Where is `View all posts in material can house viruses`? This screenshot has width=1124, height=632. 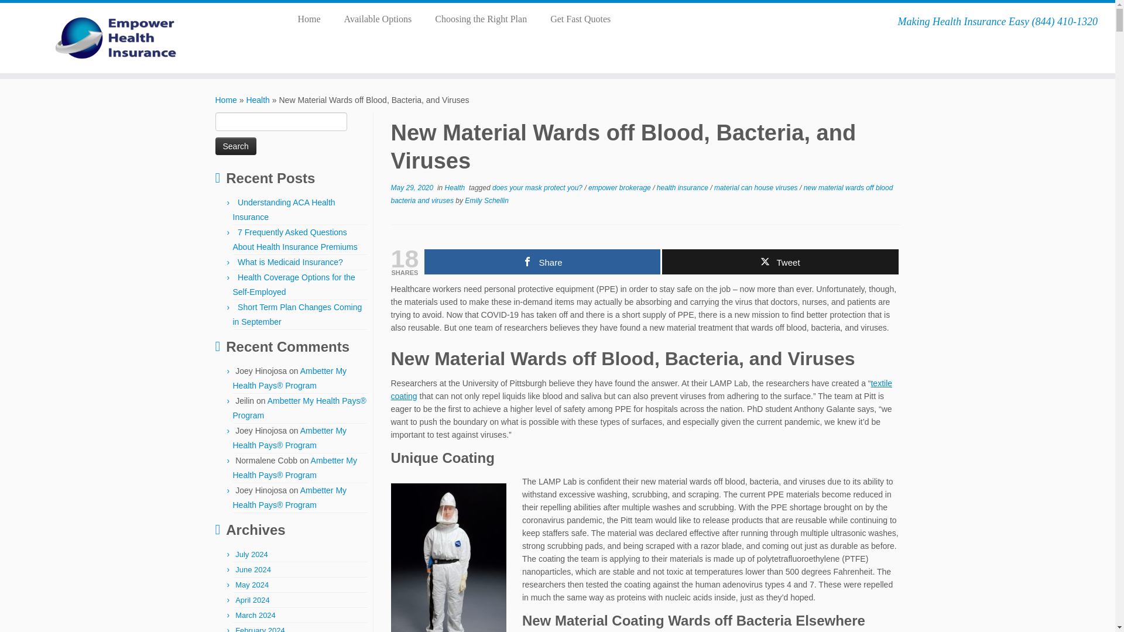 View all posts in material can house viruses is located at coordinates (756, 188).